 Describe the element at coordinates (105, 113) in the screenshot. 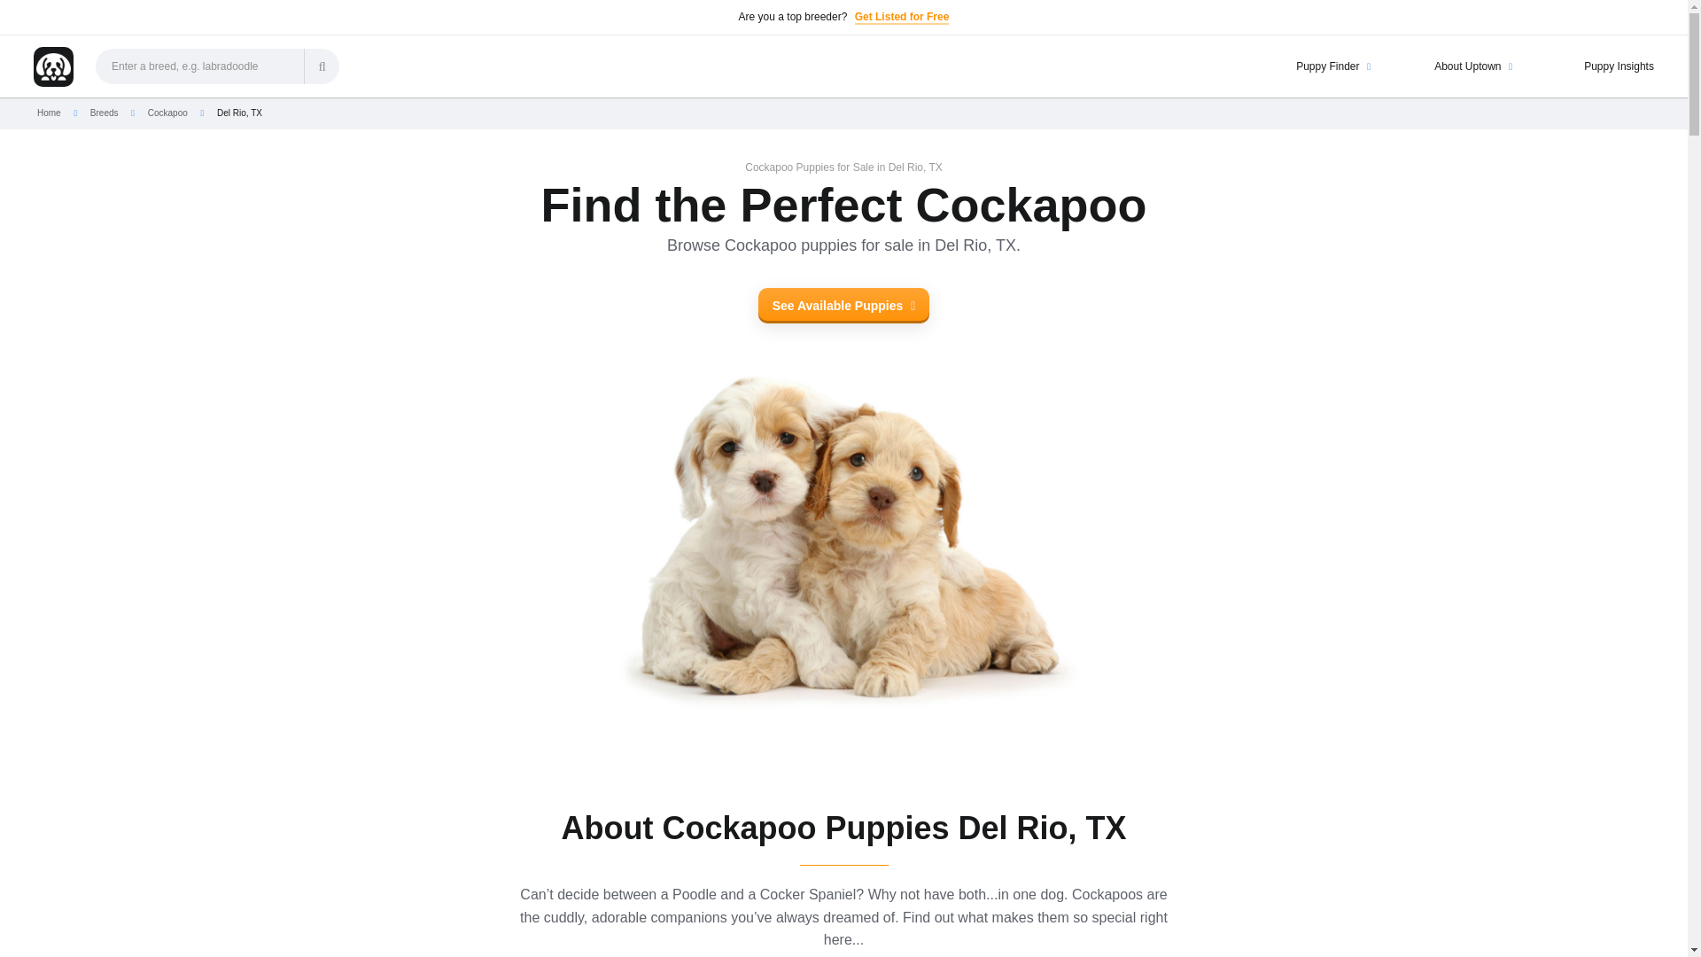

I see `Breeds` at that location.